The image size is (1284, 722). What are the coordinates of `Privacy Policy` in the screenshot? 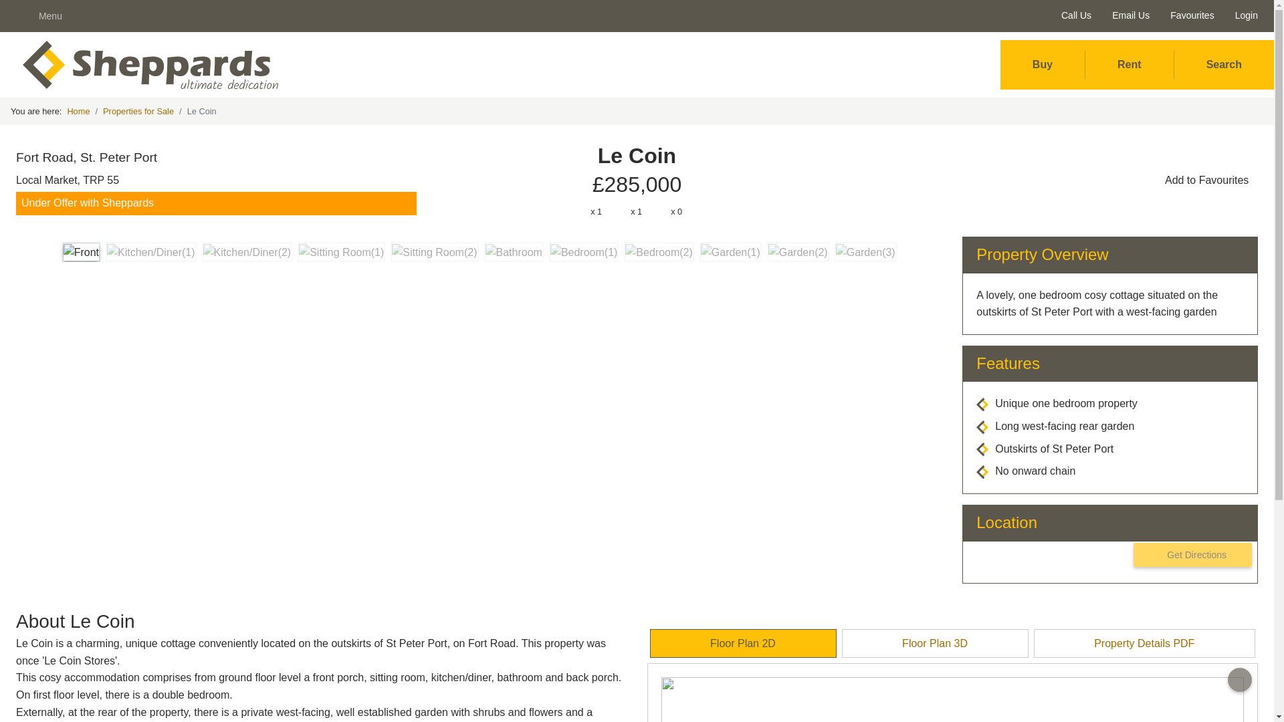 It's located at (43, 492).